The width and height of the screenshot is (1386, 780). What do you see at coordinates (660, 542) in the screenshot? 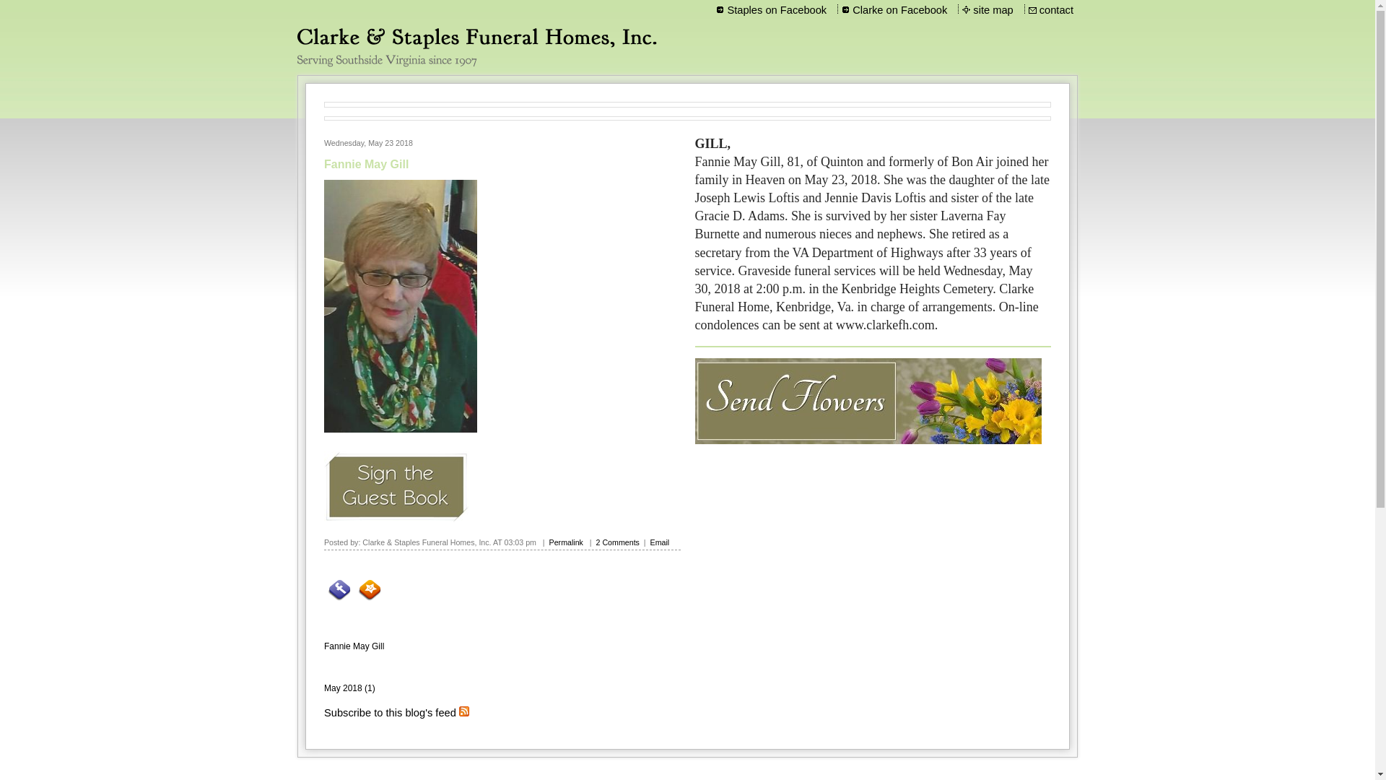
I see `Email` at bounding box center [660, 542].